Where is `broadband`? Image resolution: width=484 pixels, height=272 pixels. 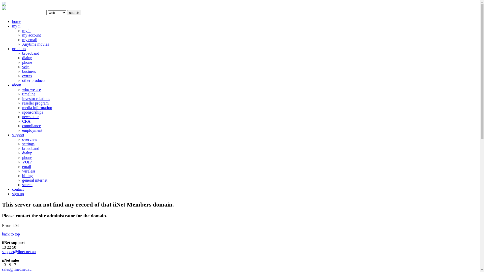 broadband is located at coordinates (31, 149).